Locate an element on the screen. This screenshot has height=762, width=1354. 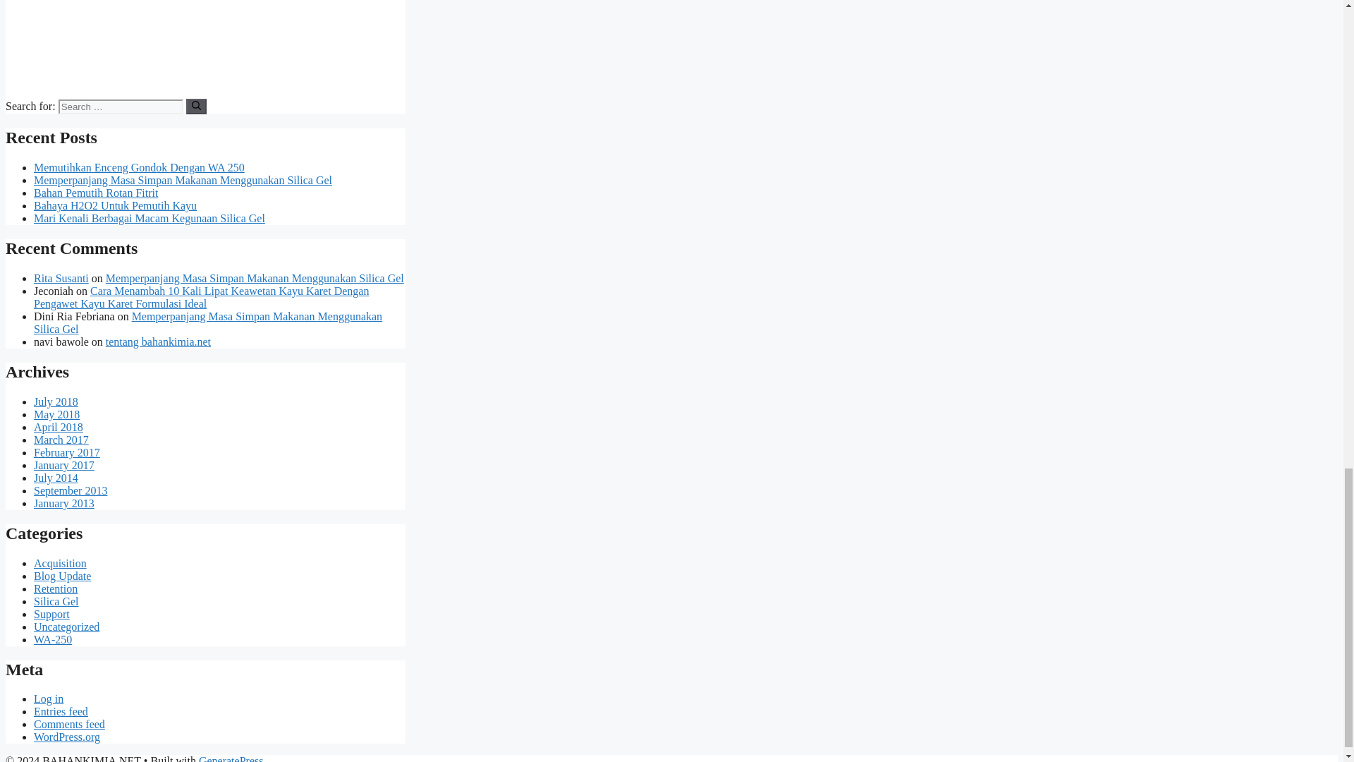
May 2018 is located at coordinates (56, 414).